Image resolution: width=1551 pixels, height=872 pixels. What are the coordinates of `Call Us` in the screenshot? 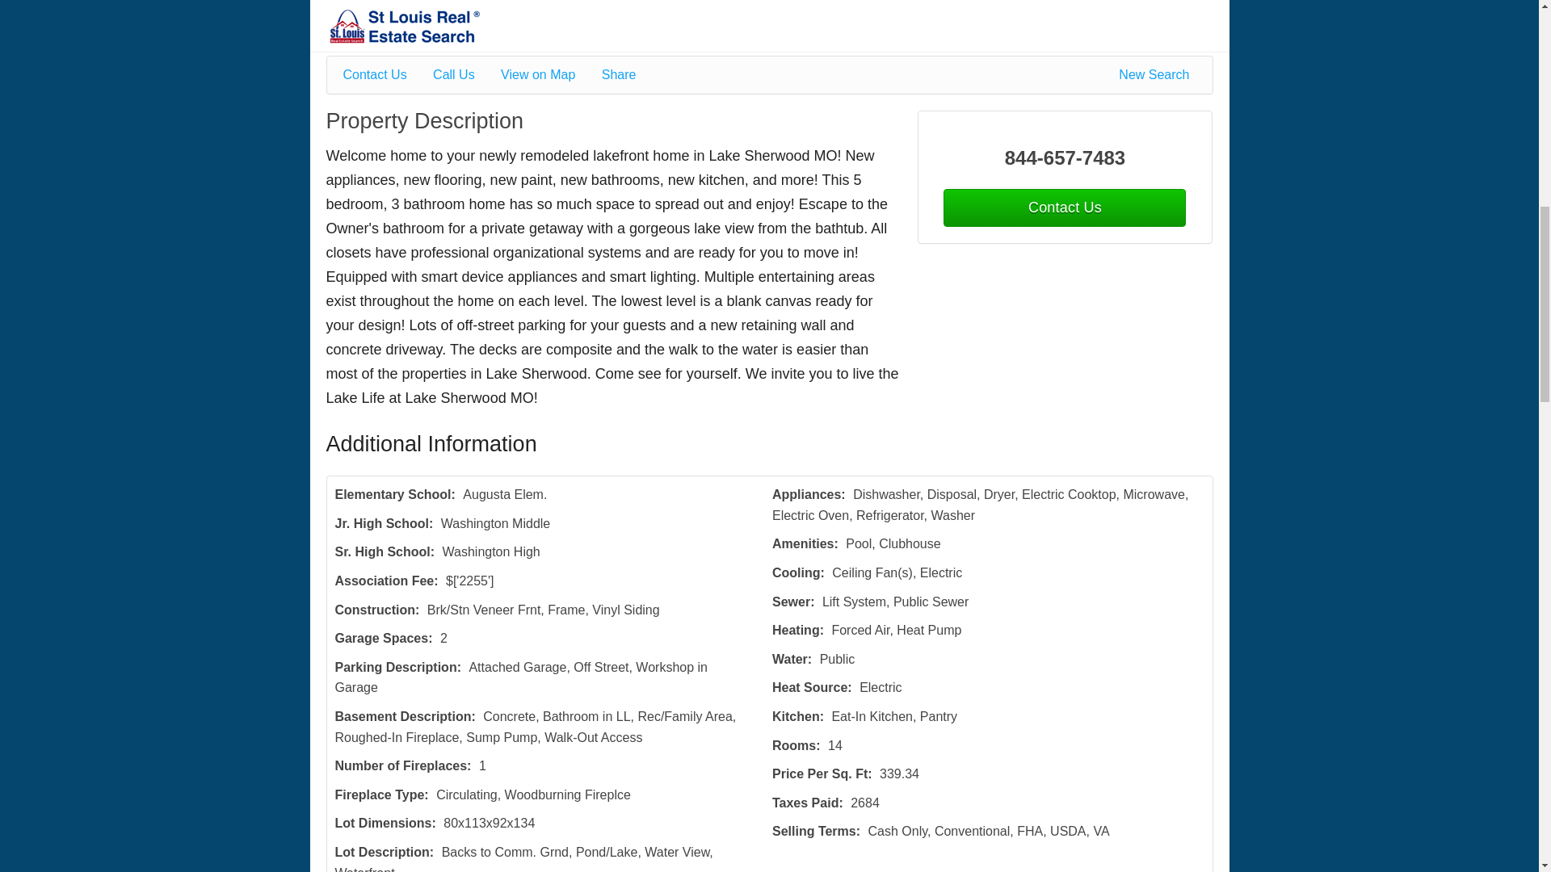 It's located at (465, 74).